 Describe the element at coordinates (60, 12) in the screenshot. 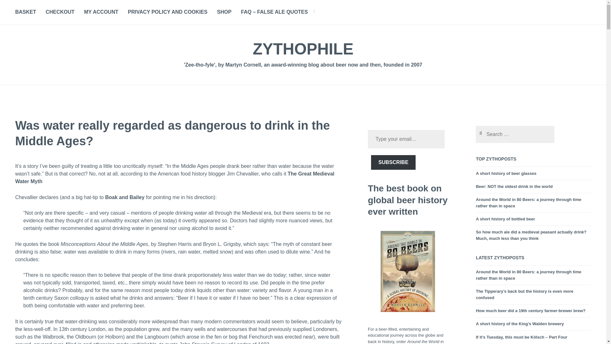

I see `CHECKOUT` at that location.